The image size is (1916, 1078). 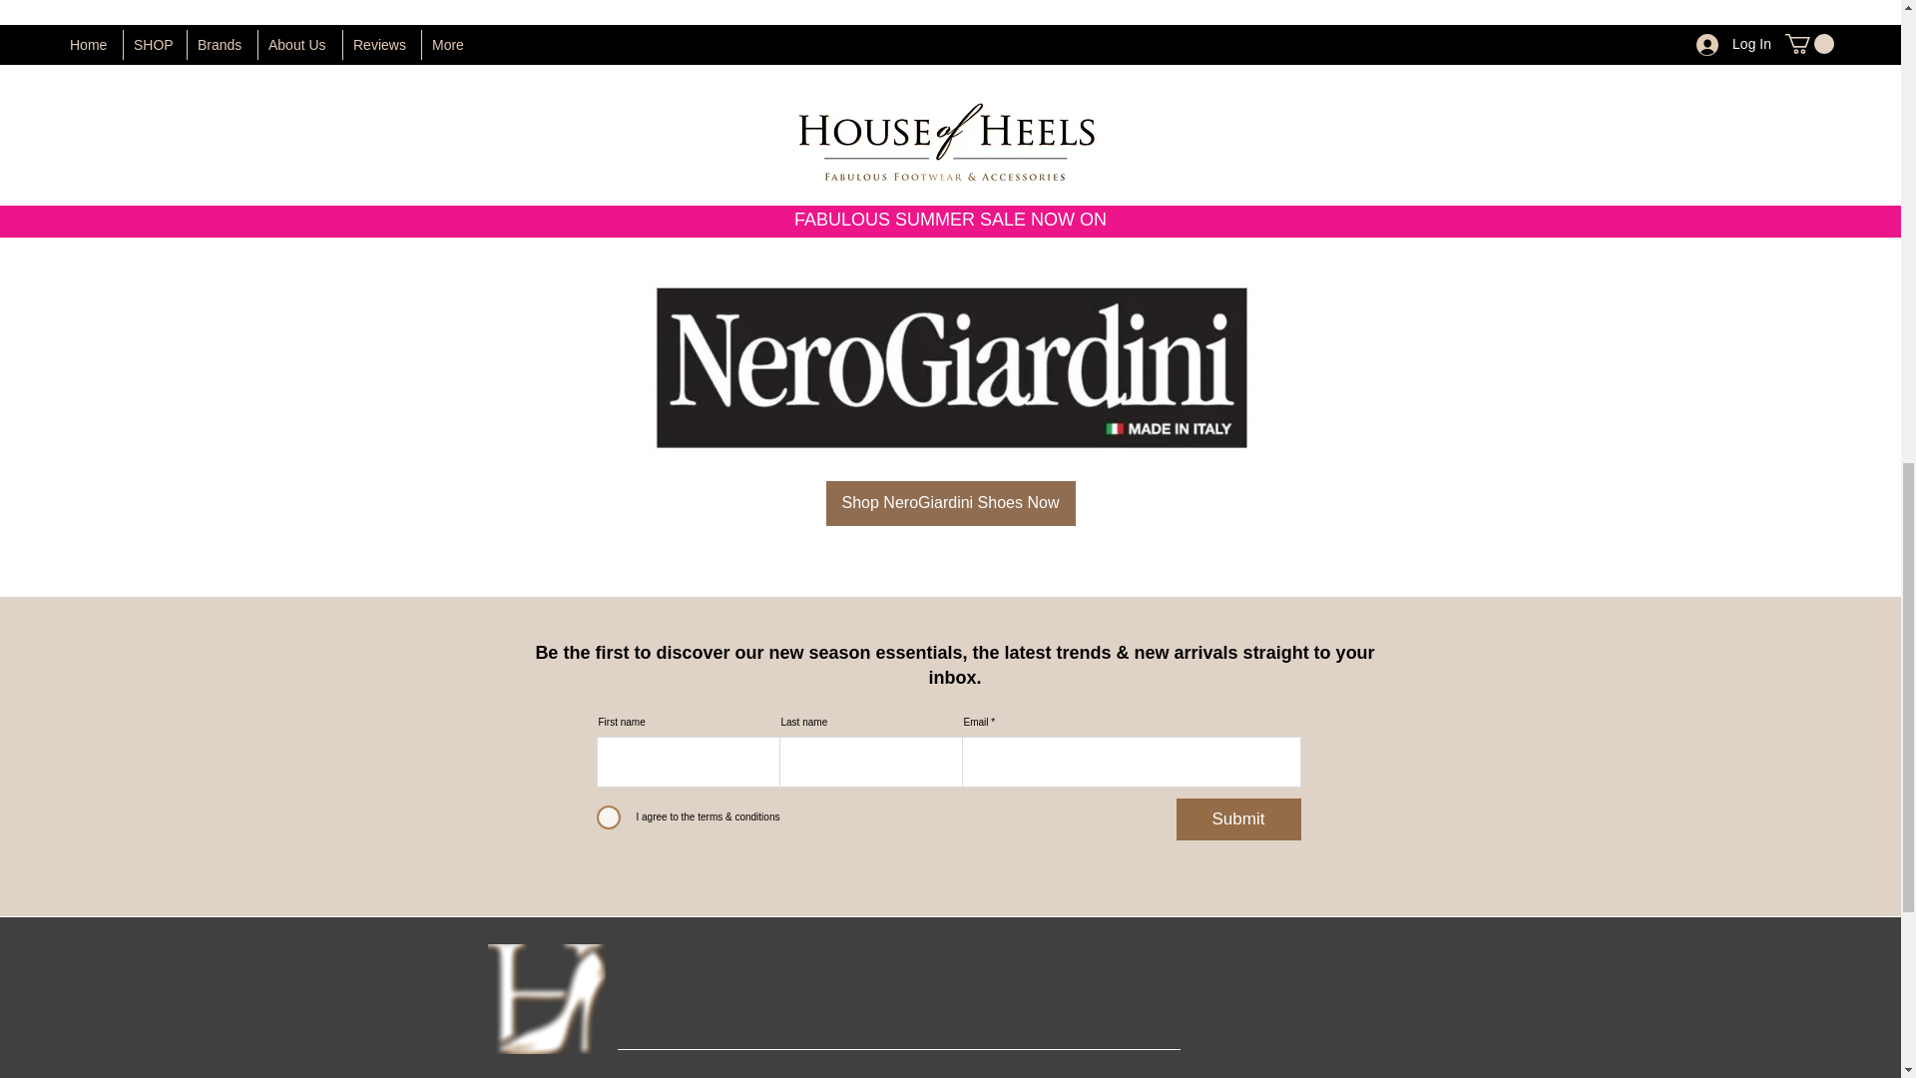 I want to click on Submit, so click(x=1237, y=819).